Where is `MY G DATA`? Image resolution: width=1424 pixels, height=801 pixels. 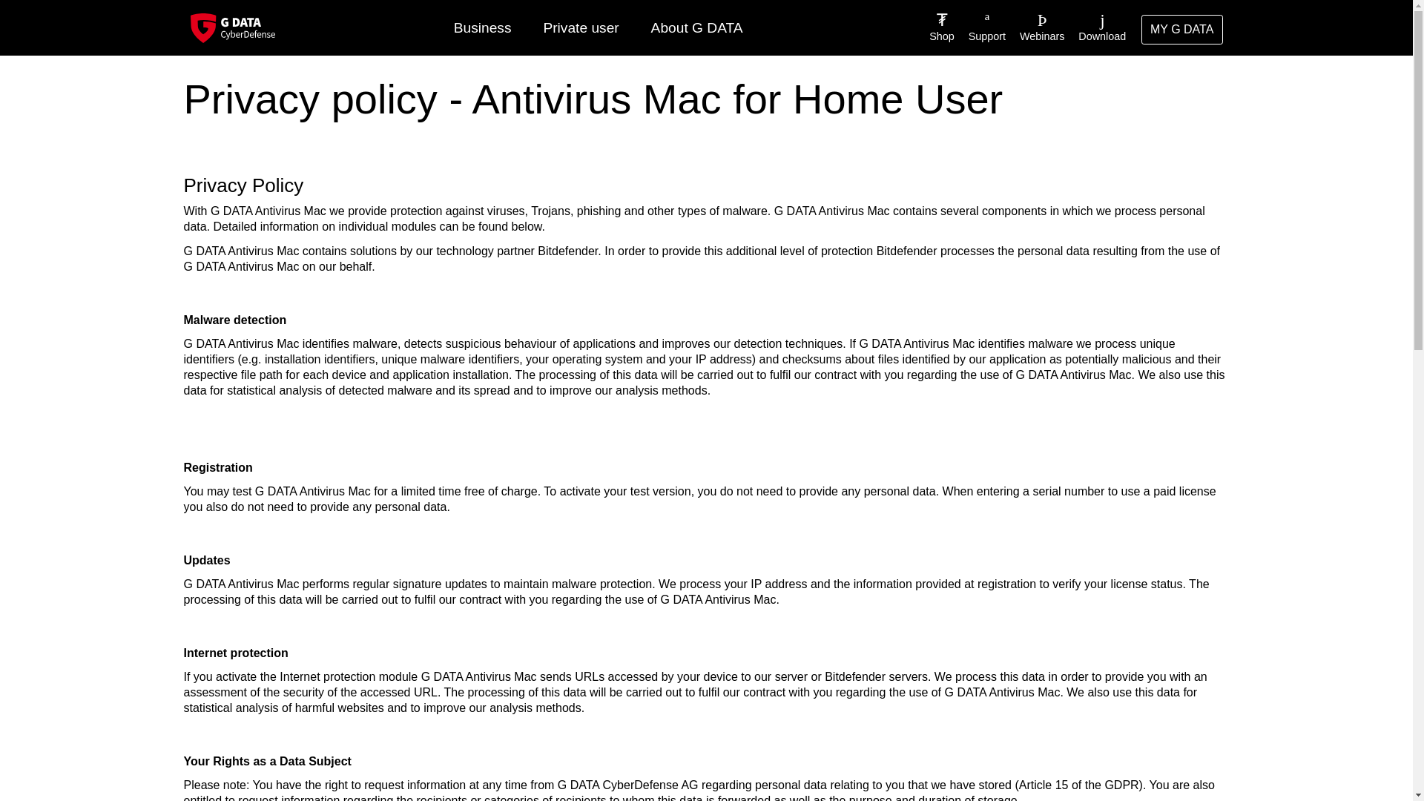
MY G DATA is located at coordinates (1182, 30).